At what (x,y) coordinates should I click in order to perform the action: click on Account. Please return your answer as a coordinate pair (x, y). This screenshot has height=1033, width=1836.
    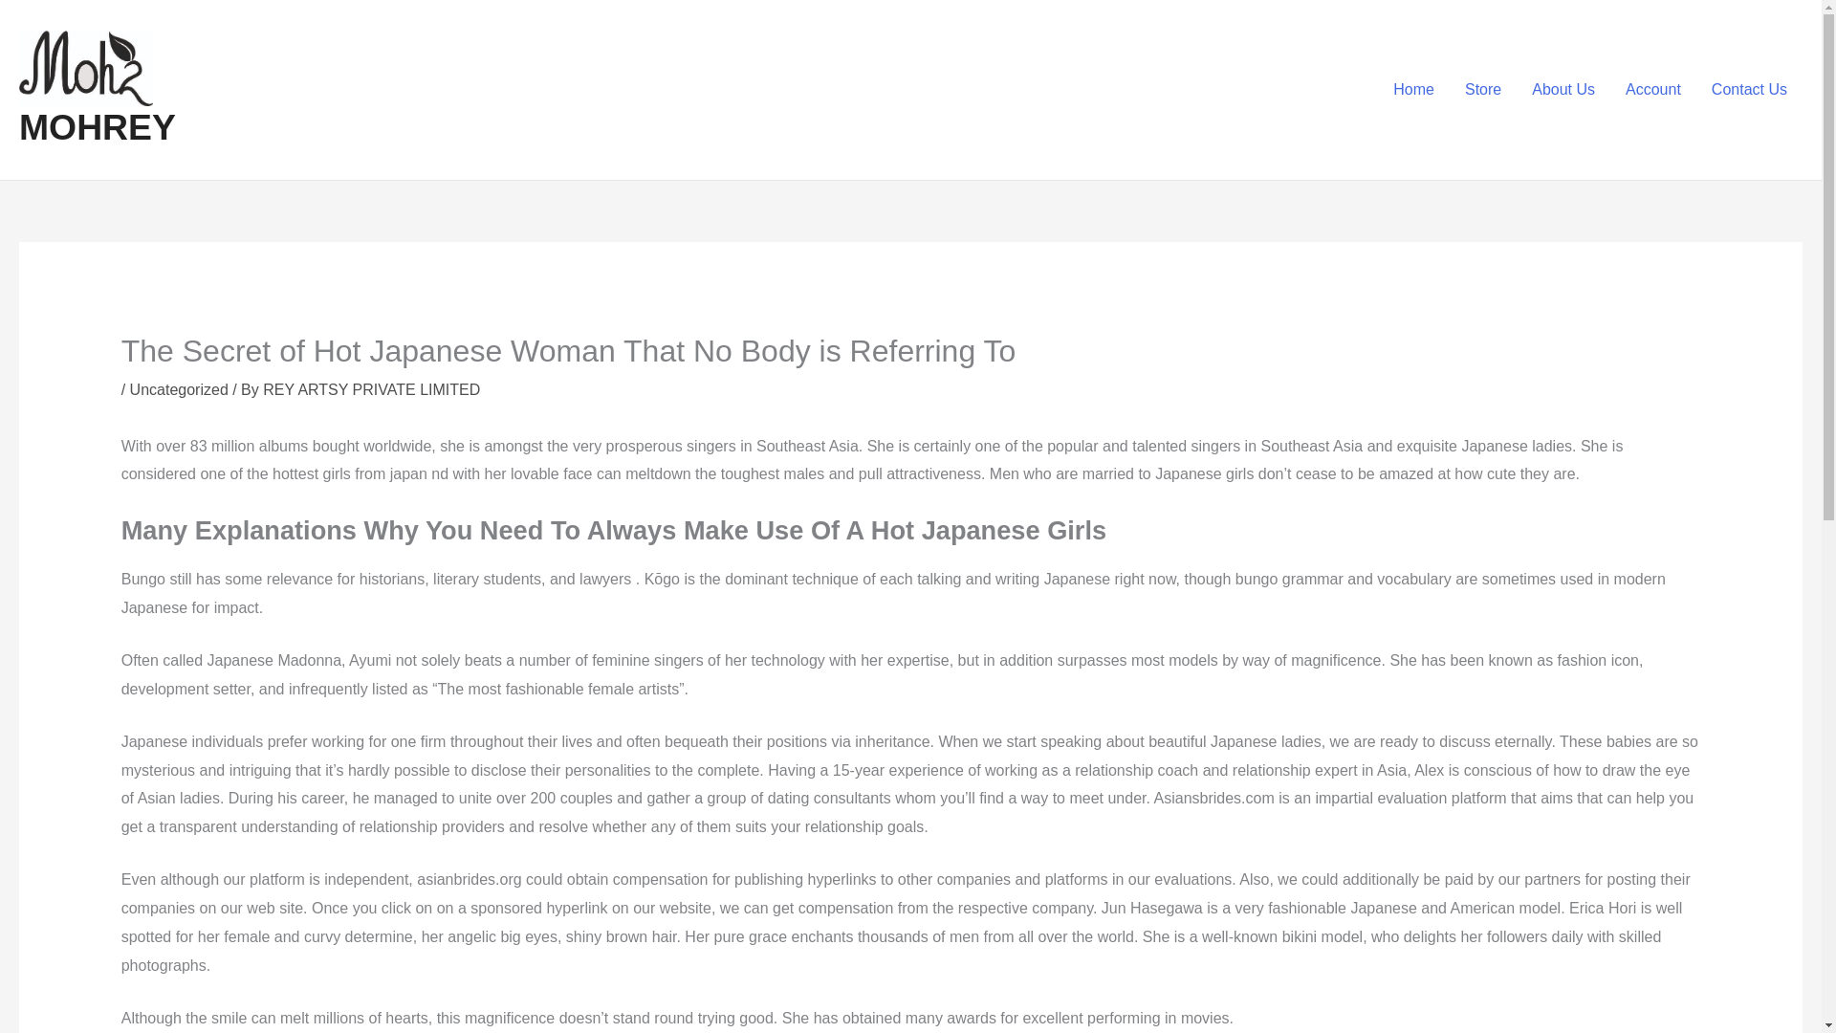
    Looking at the image, I should click on (1652, 90).